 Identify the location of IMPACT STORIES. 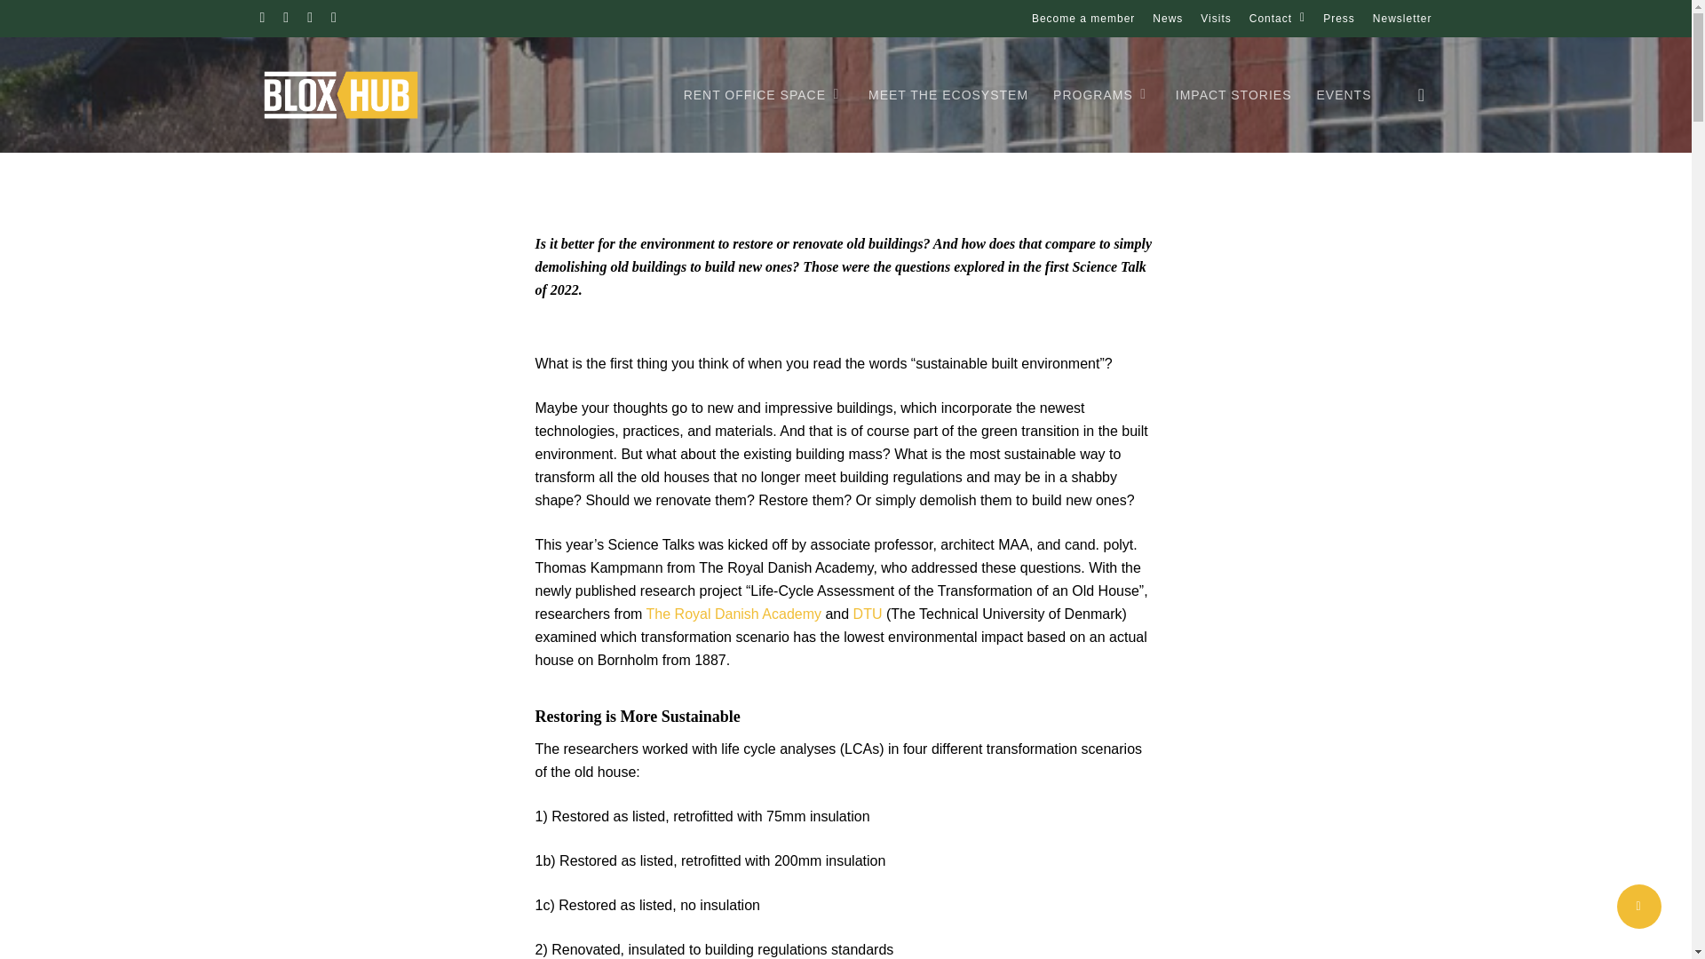
(1234, 94).